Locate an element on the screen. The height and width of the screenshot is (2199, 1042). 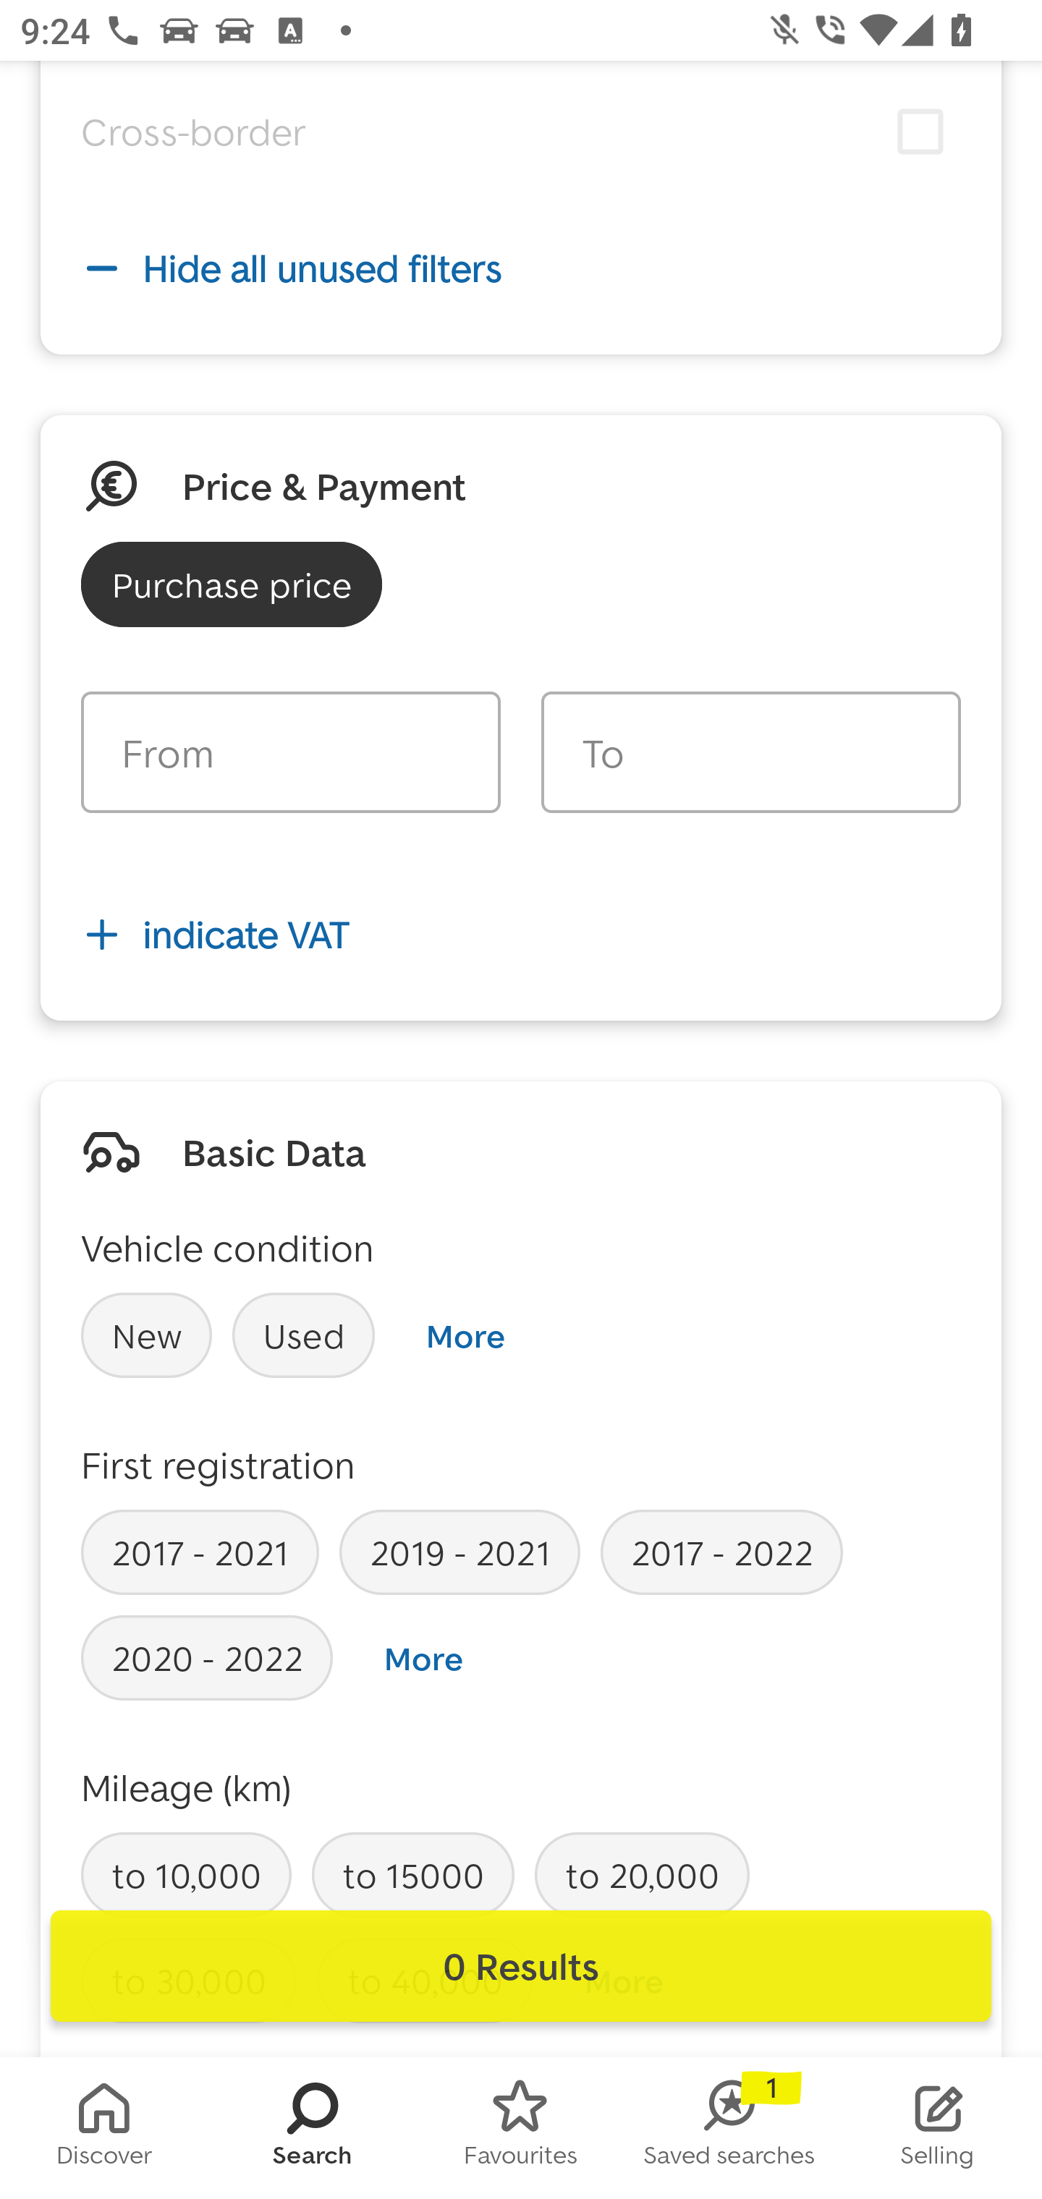
Vehicle condition is located at coordinates (227, 1248).